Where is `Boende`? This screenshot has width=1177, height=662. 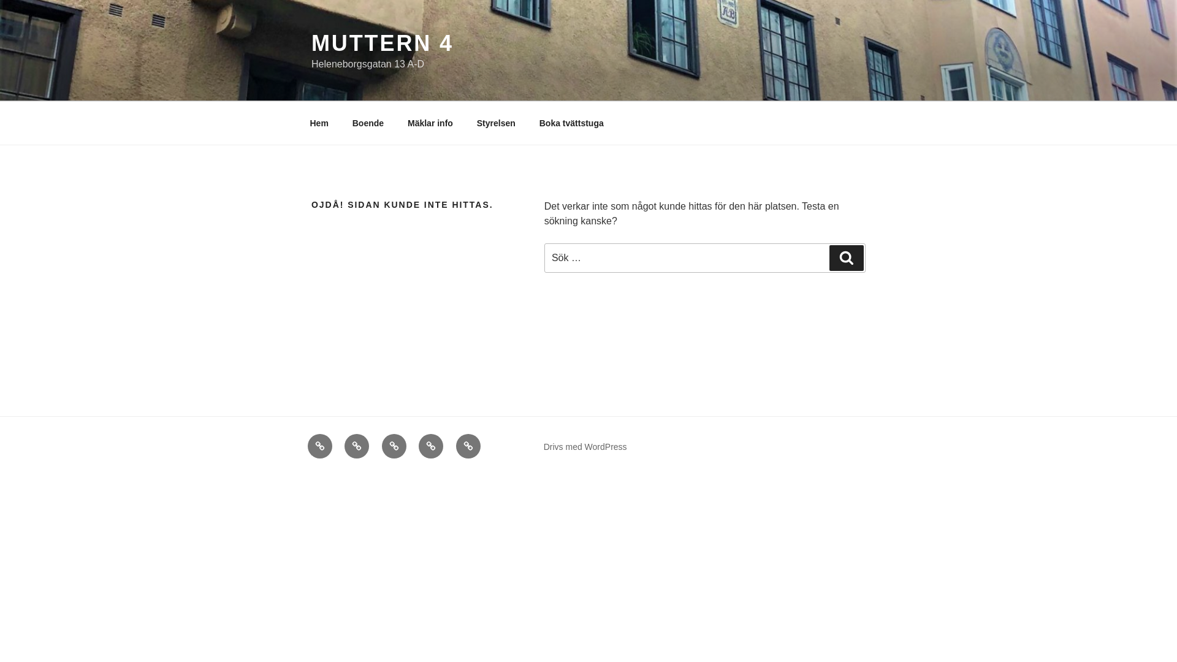
Boende is located at coordinates (357, 446).